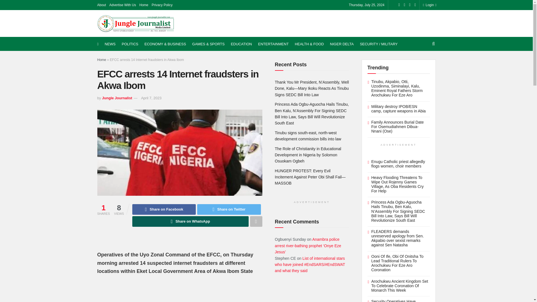 The width and height of the screenshot is (537, 302). Describe the element at coordinates (110, 44) in the screenshot. I see `NEWS` at that location.